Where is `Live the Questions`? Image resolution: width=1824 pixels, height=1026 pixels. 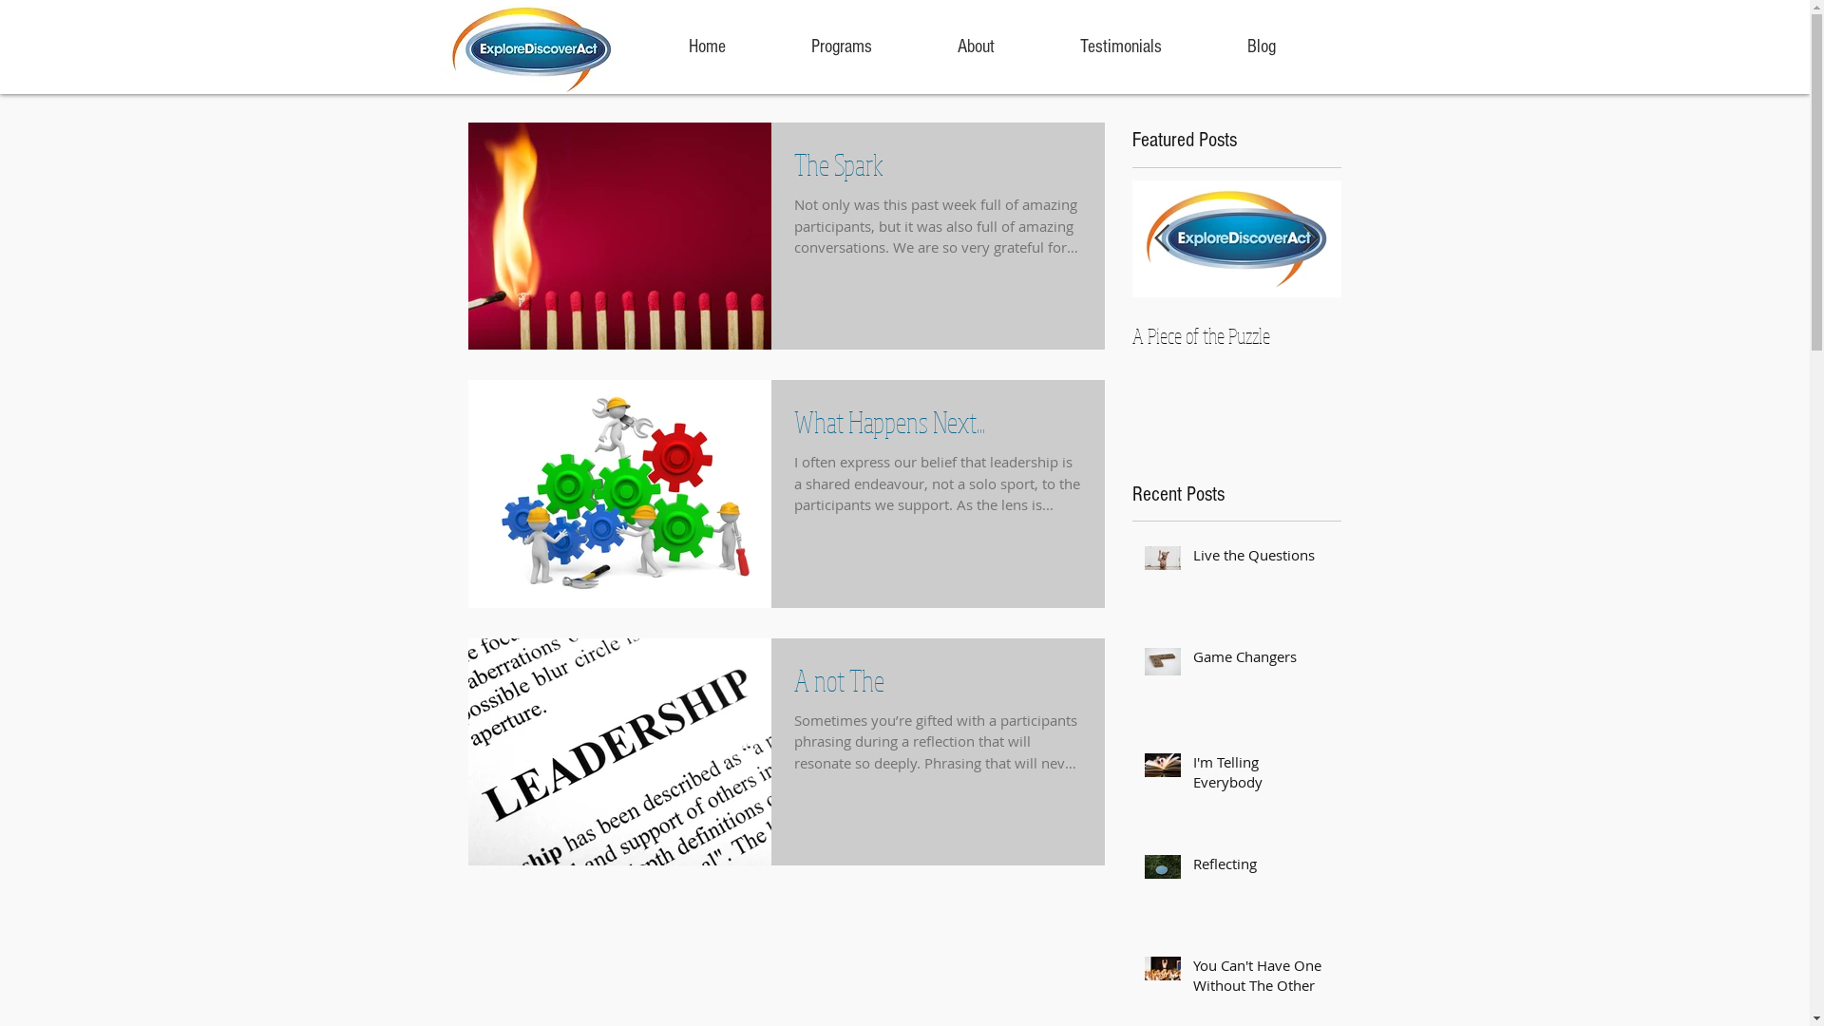 Live the Questions is located at coordinates (1262, 559).